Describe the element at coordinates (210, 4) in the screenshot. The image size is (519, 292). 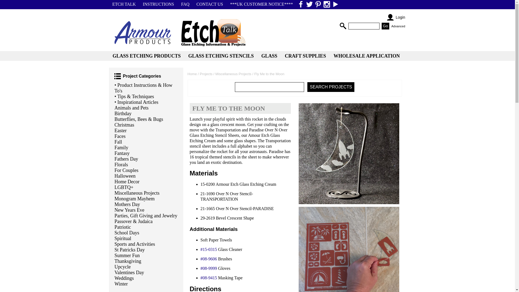
I see `Contact Us` at that location.